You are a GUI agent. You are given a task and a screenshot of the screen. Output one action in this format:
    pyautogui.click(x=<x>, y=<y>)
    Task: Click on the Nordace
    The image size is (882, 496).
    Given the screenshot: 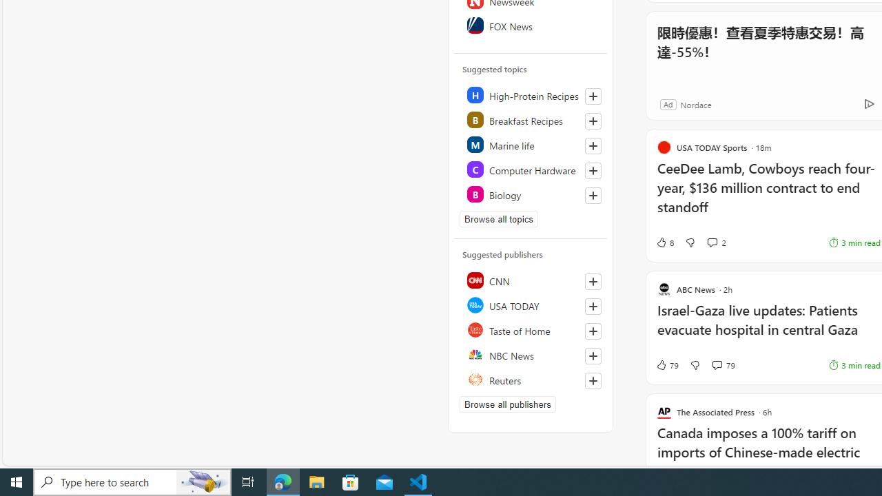 What is the action you would take?
    pyautogui.click(x=695, y=104)
    